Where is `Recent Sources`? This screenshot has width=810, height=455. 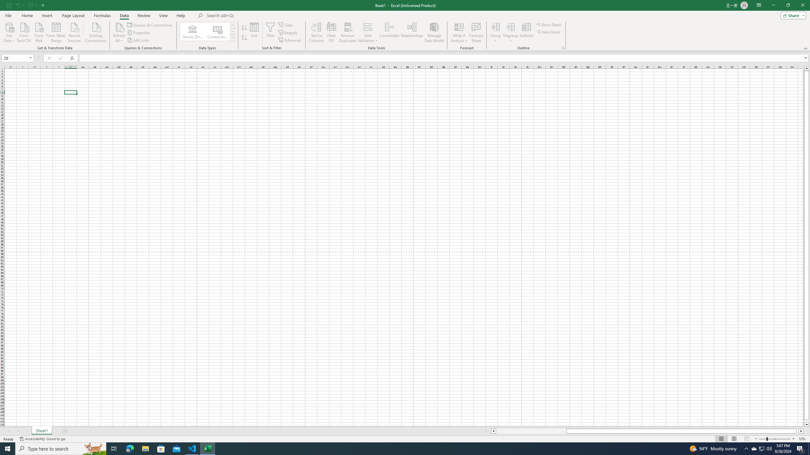
Recent Sources is located at coordinates (74, 32).